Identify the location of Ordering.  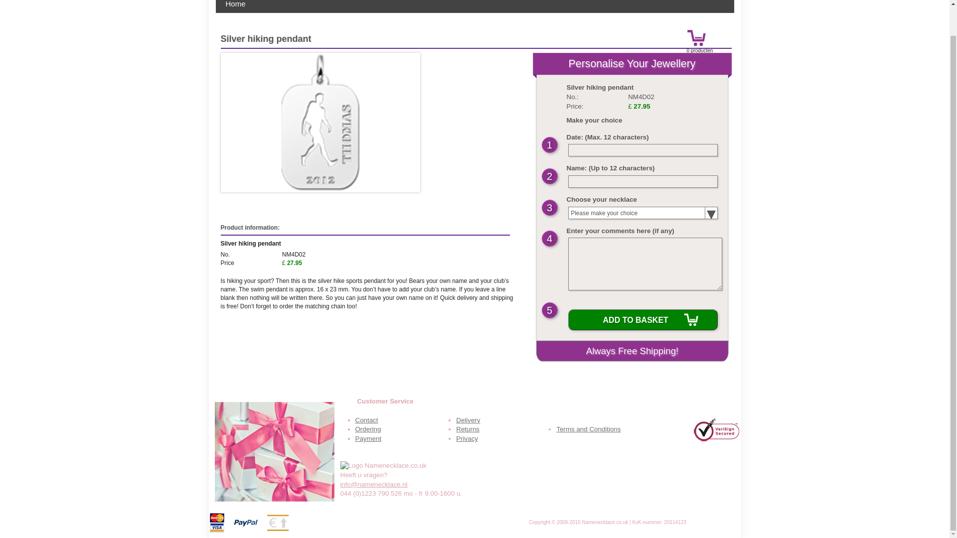
(368, 429).